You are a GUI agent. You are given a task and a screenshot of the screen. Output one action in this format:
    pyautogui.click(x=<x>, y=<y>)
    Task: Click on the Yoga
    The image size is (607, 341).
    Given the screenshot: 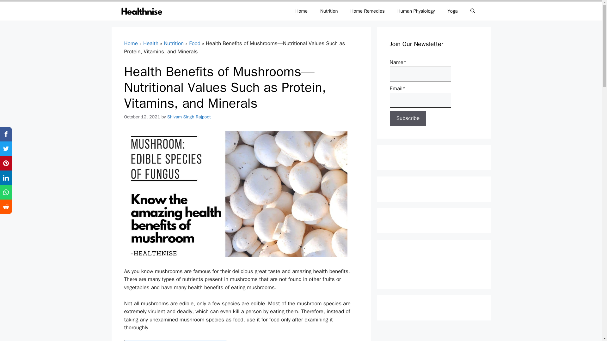 What is the action you would take?
    pyautogui.click(x=452, y=11)
    